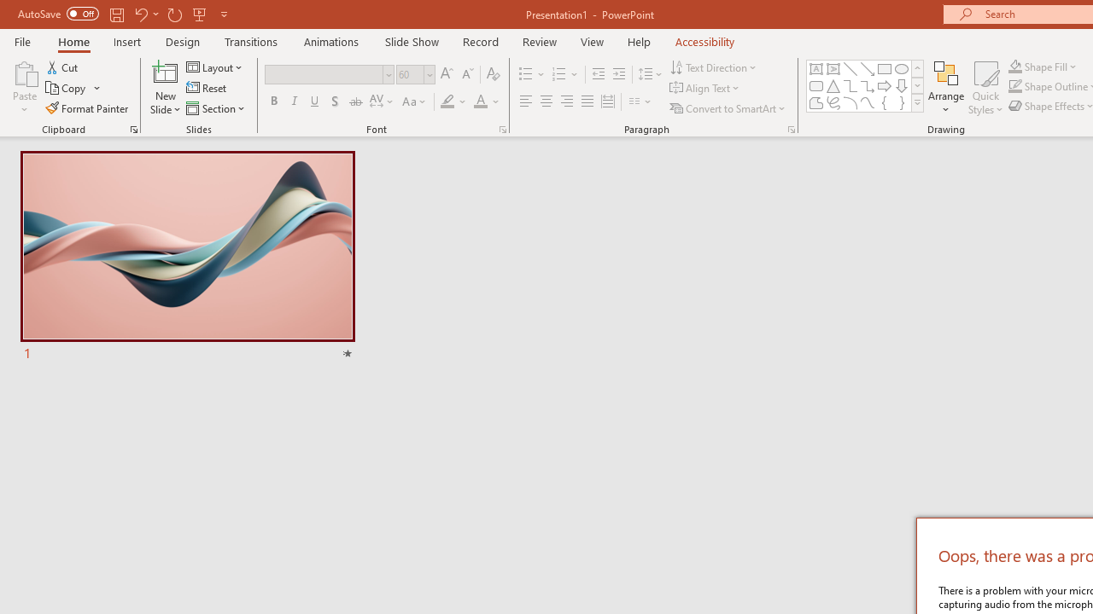 This screenshot has height=614, width=1093. What do you see at coordinates (651, 75) in the screenshot?
I see `Line Spacing` at bounding box center [651, 75].